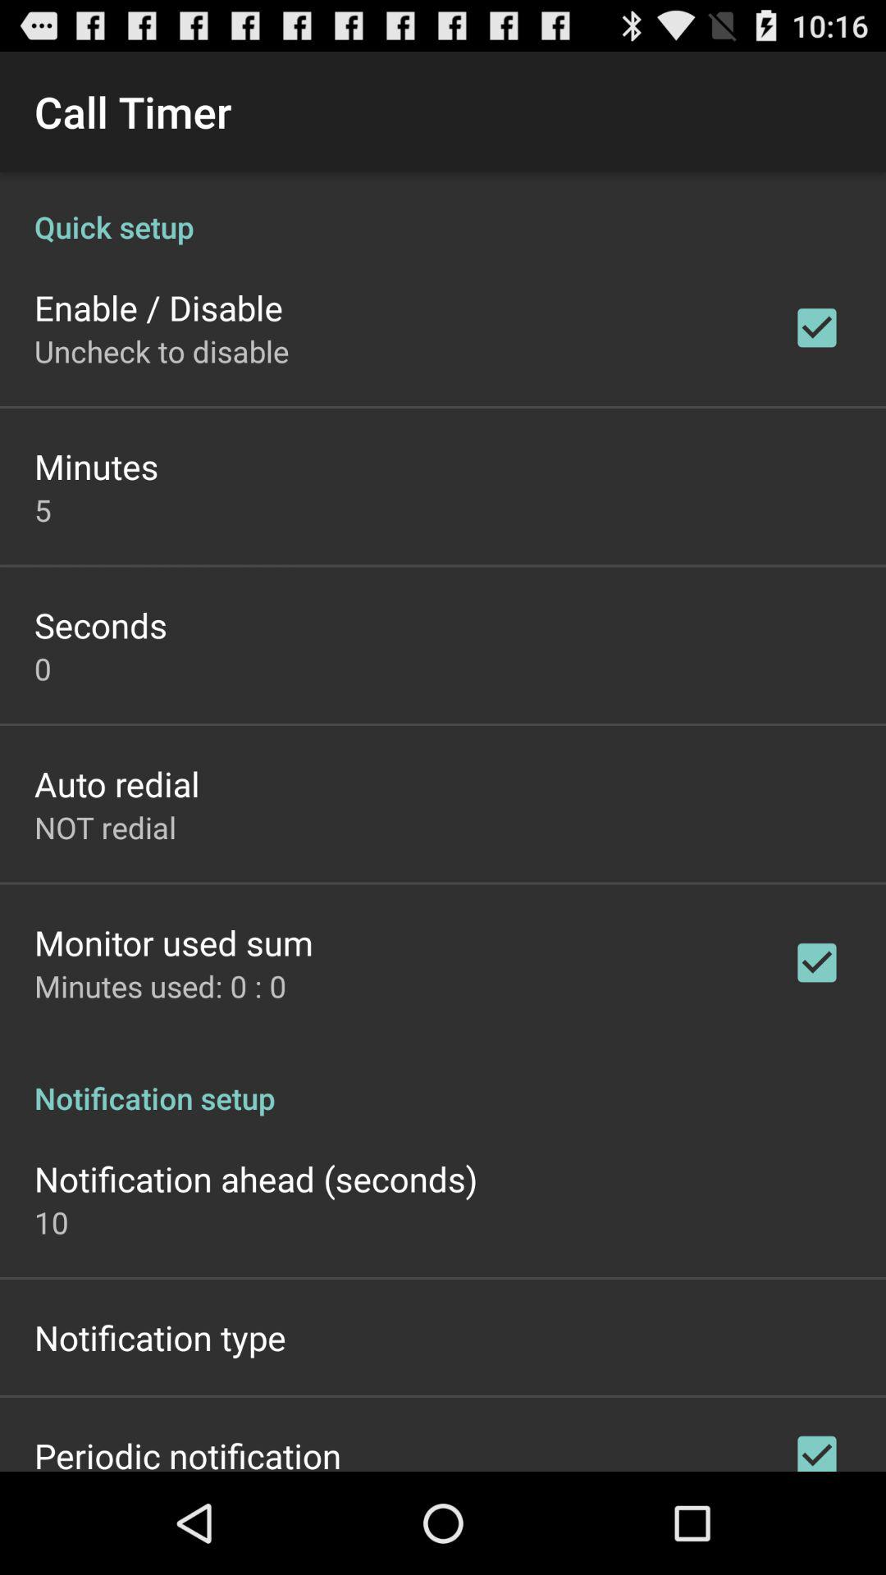 The image size is (886, 1575). What do you see at coordinates (116, 783) in the screenshot?
I see `swipe to the auto redial app` at bounding box center [116, 783].